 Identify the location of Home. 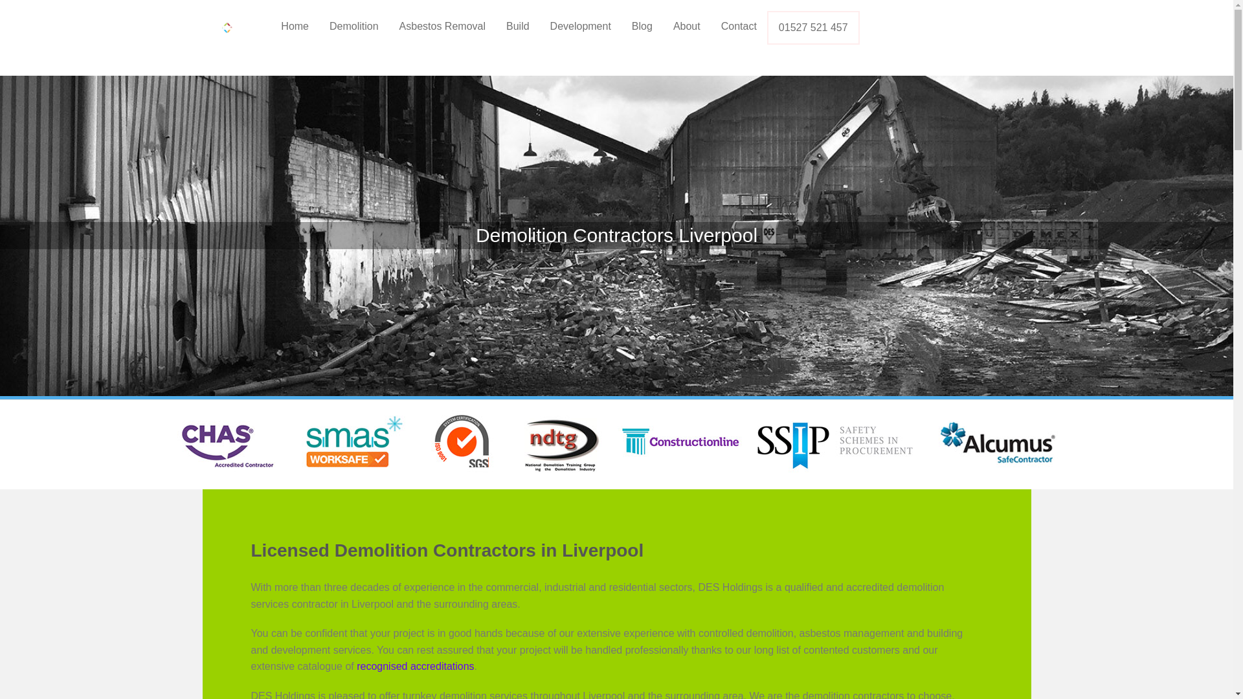
(295, 26).